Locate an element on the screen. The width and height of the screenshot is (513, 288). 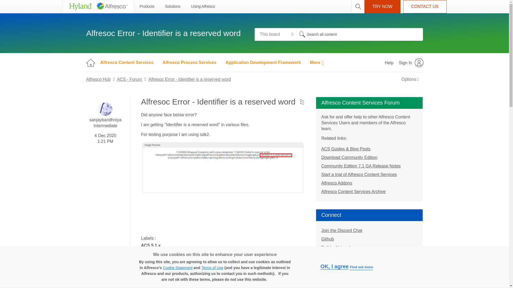
TRY NOW is located at coordinates (382, 6).